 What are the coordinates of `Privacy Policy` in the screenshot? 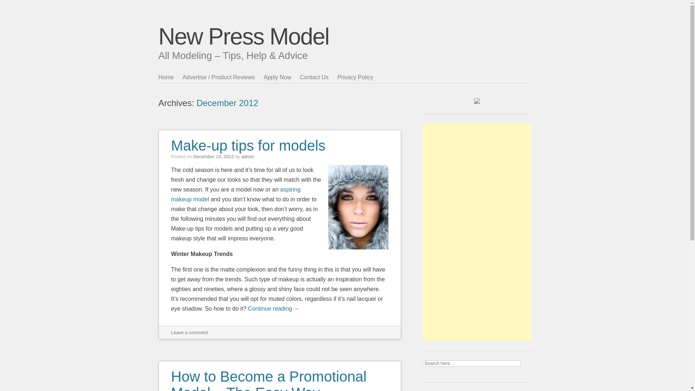 It's located at (360, 77).